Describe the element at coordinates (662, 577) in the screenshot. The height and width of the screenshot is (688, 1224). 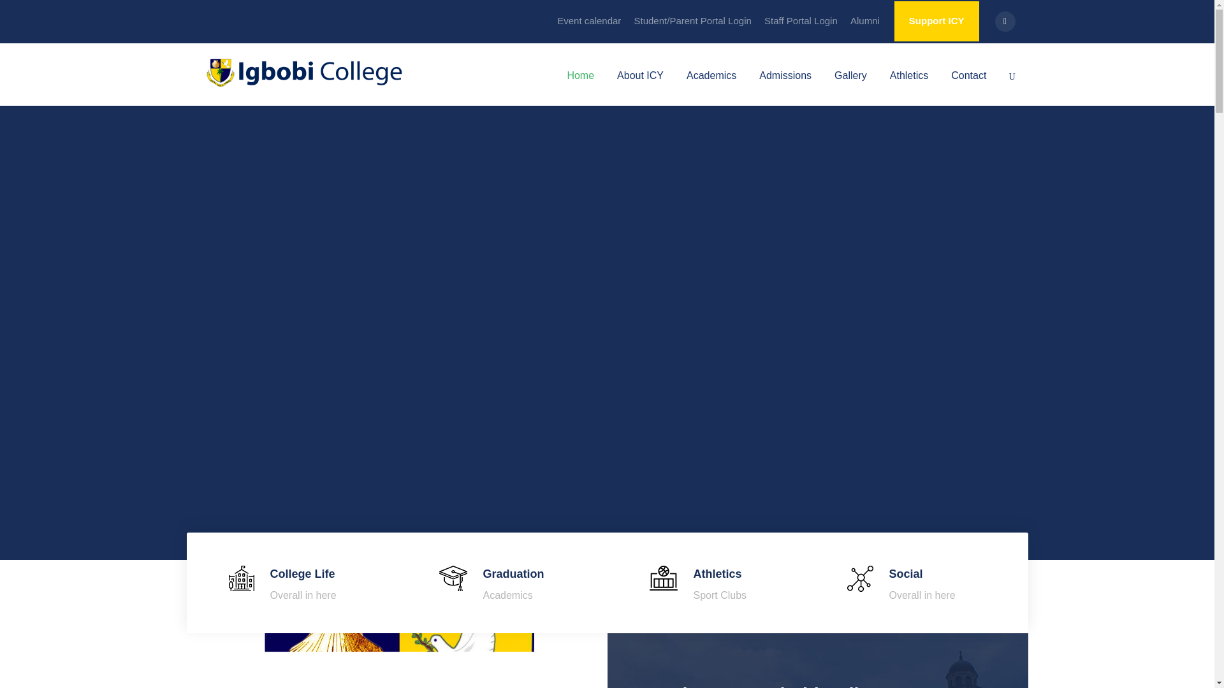
I see `icon-3` at that location.